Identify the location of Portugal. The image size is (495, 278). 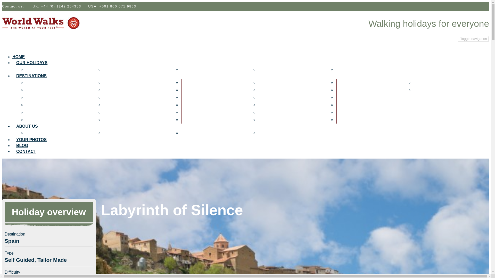
(269, 105).